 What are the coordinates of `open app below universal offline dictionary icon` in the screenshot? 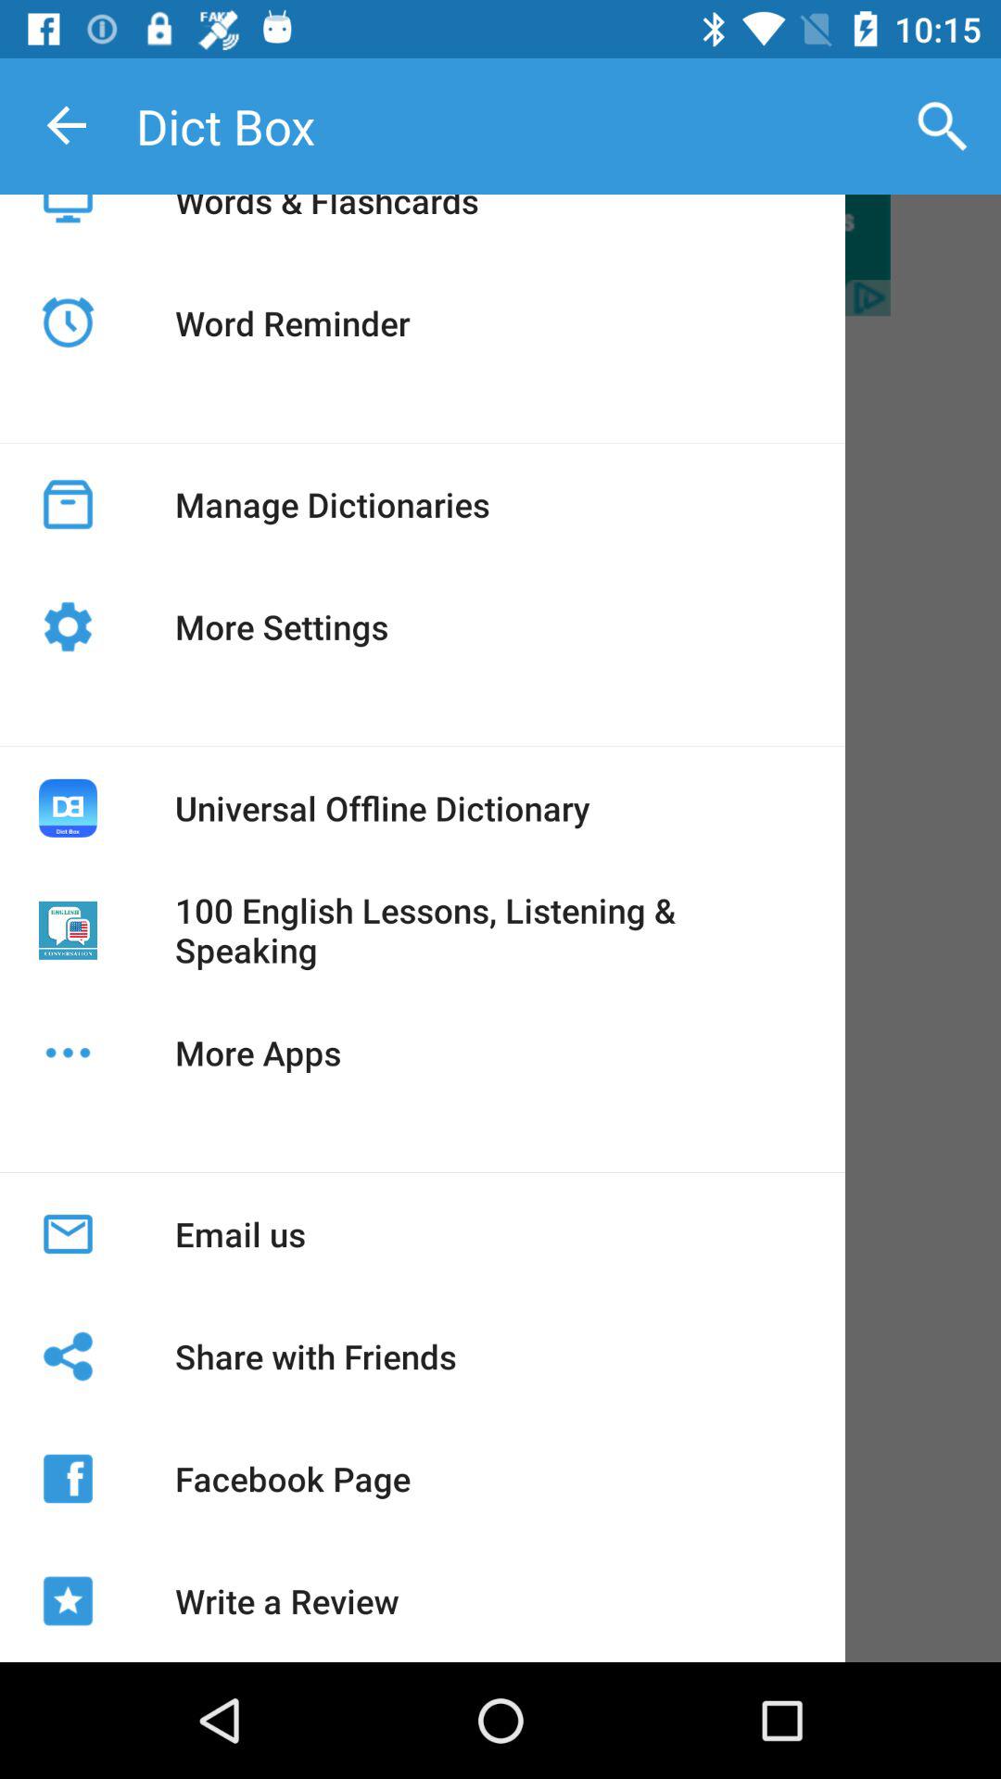 It's located at (490, 930).